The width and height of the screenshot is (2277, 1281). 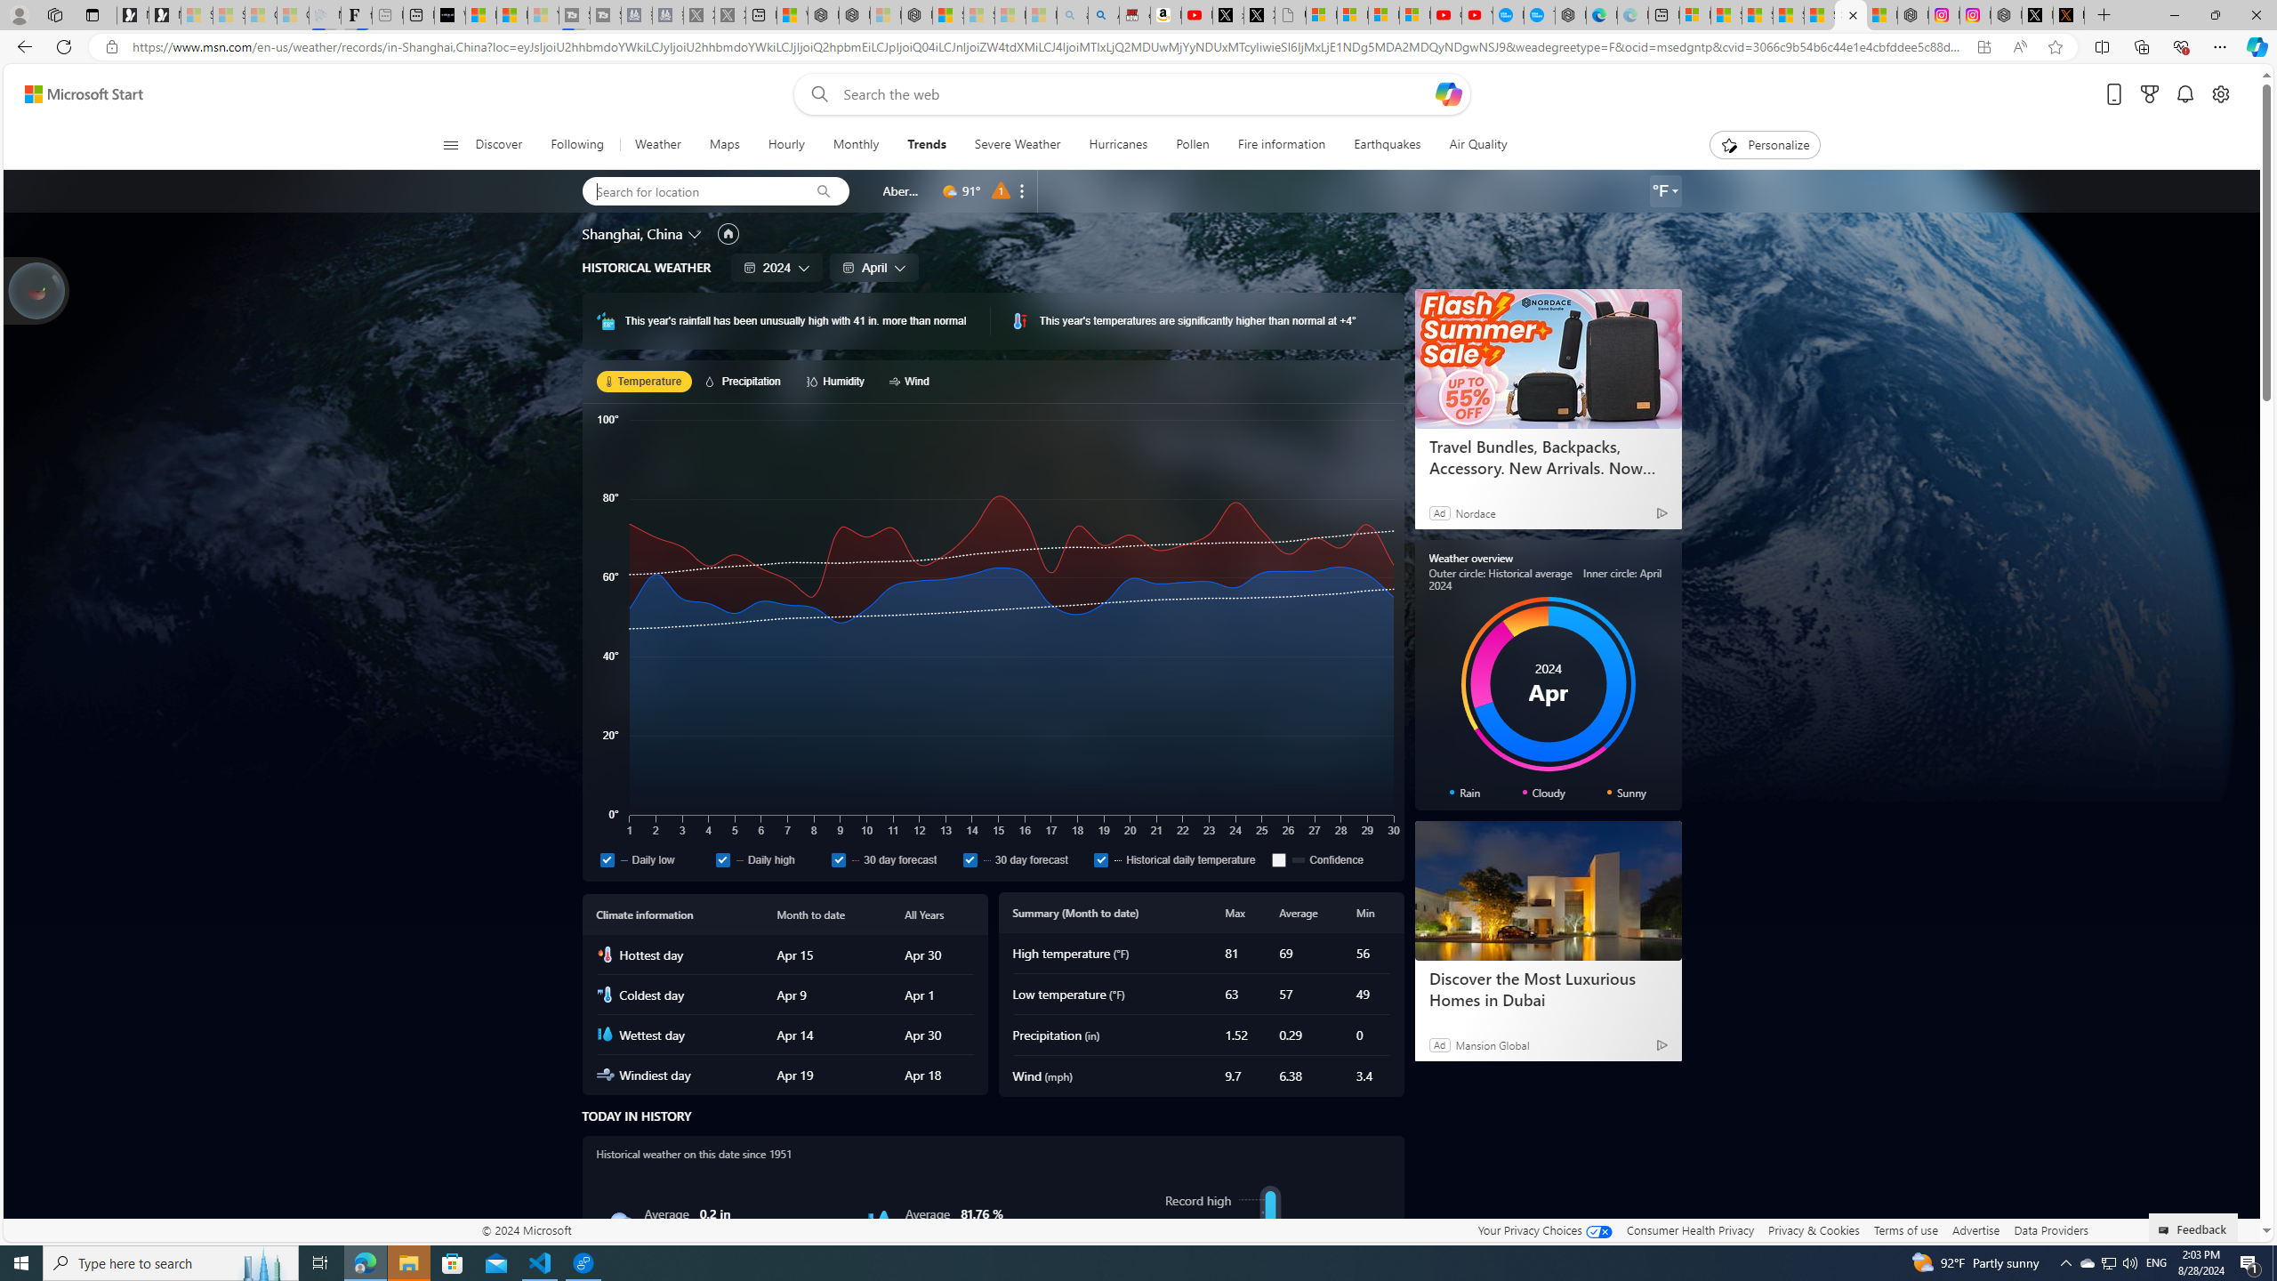 What do you see at coordinates (1119, 145) in the screenshot?
I see `Hurricanes` at bounding box center [1119, 145].